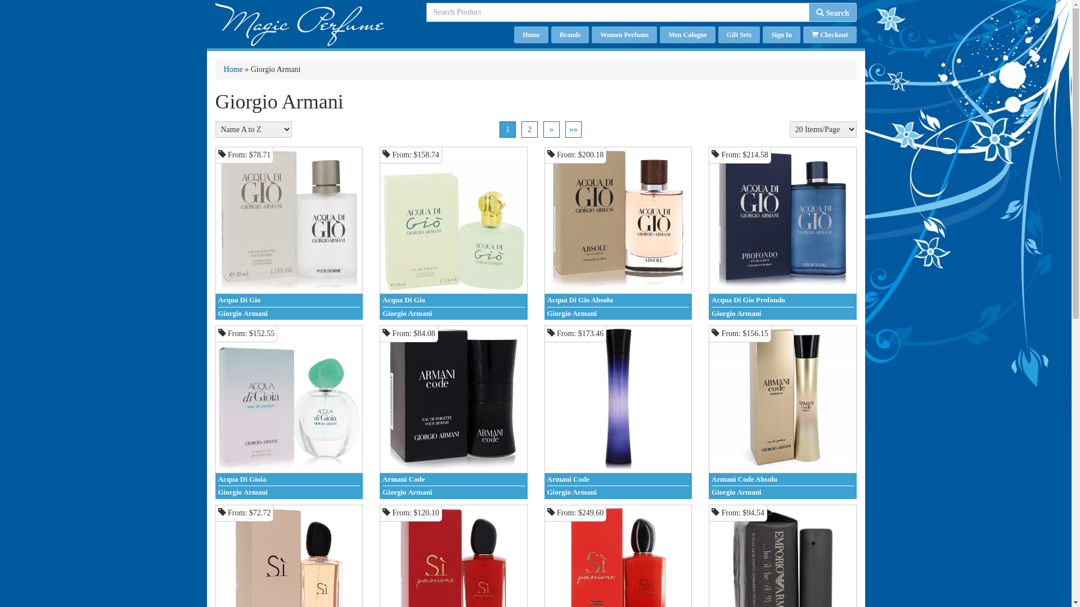 The height and width of the screenshot is (607, 1080). I want to click on Acqua Di Gio Profondo, so click(783, 301).